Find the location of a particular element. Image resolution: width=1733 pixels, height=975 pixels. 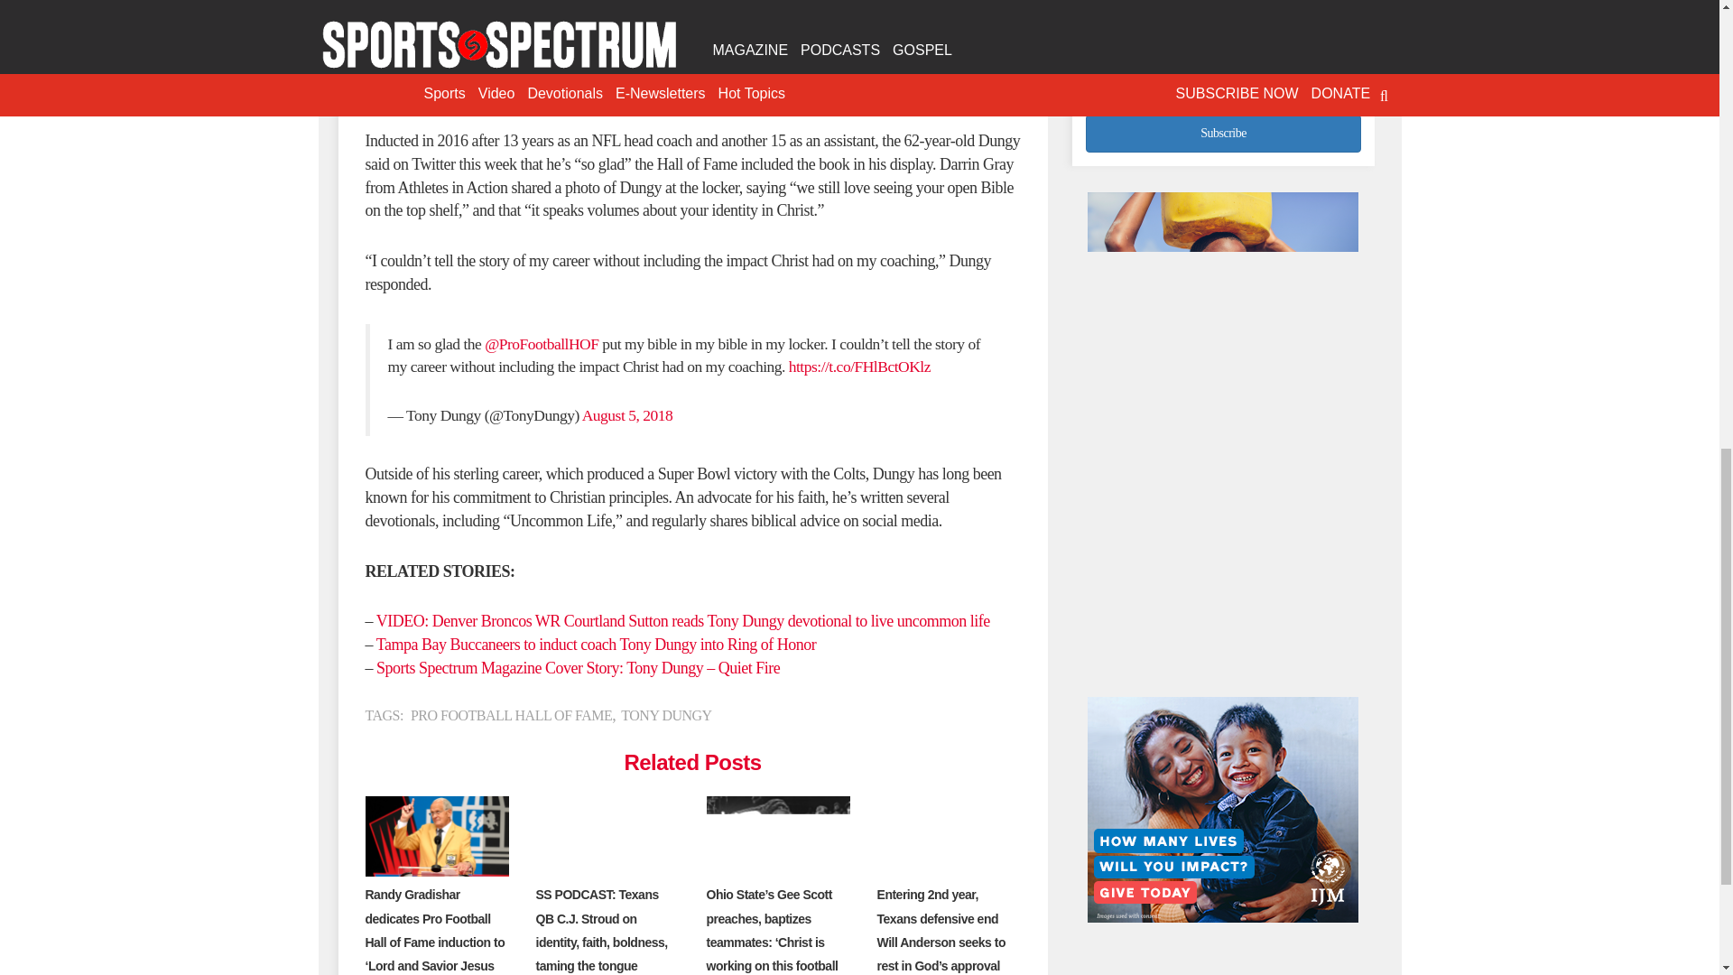

International Phone Number is located at coordinates (1223, 69).